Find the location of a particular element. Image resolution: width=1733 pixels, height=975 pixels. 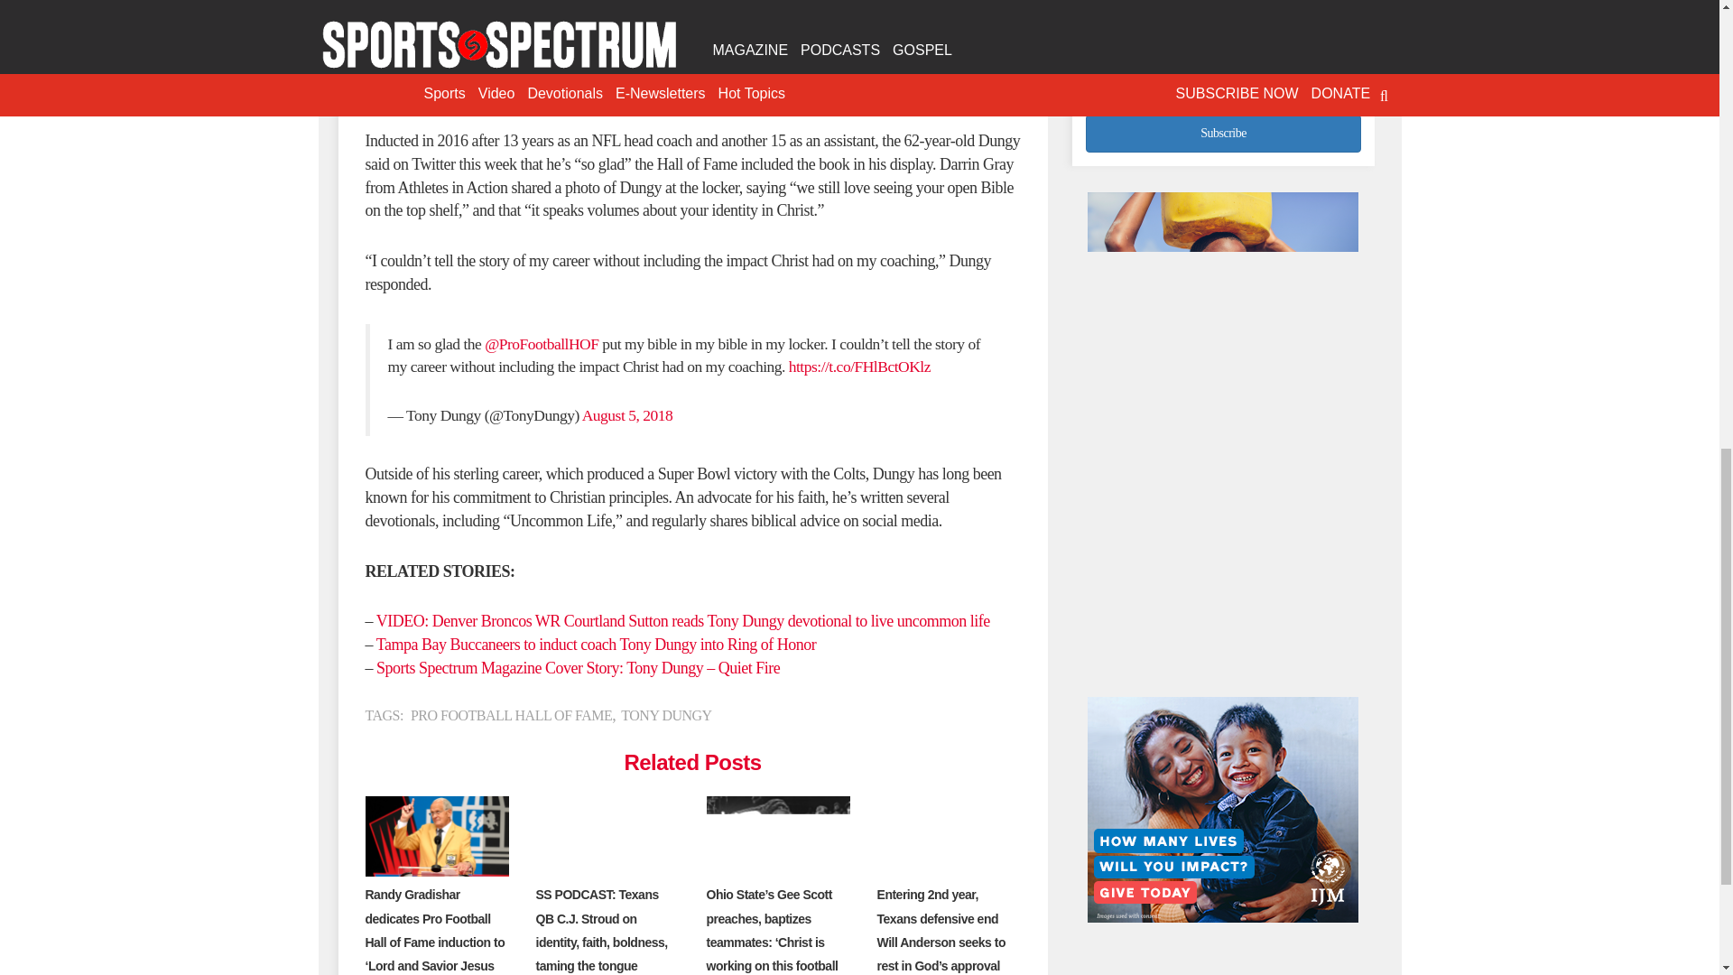

International Phone Number is located at coordinates (1223, 69).